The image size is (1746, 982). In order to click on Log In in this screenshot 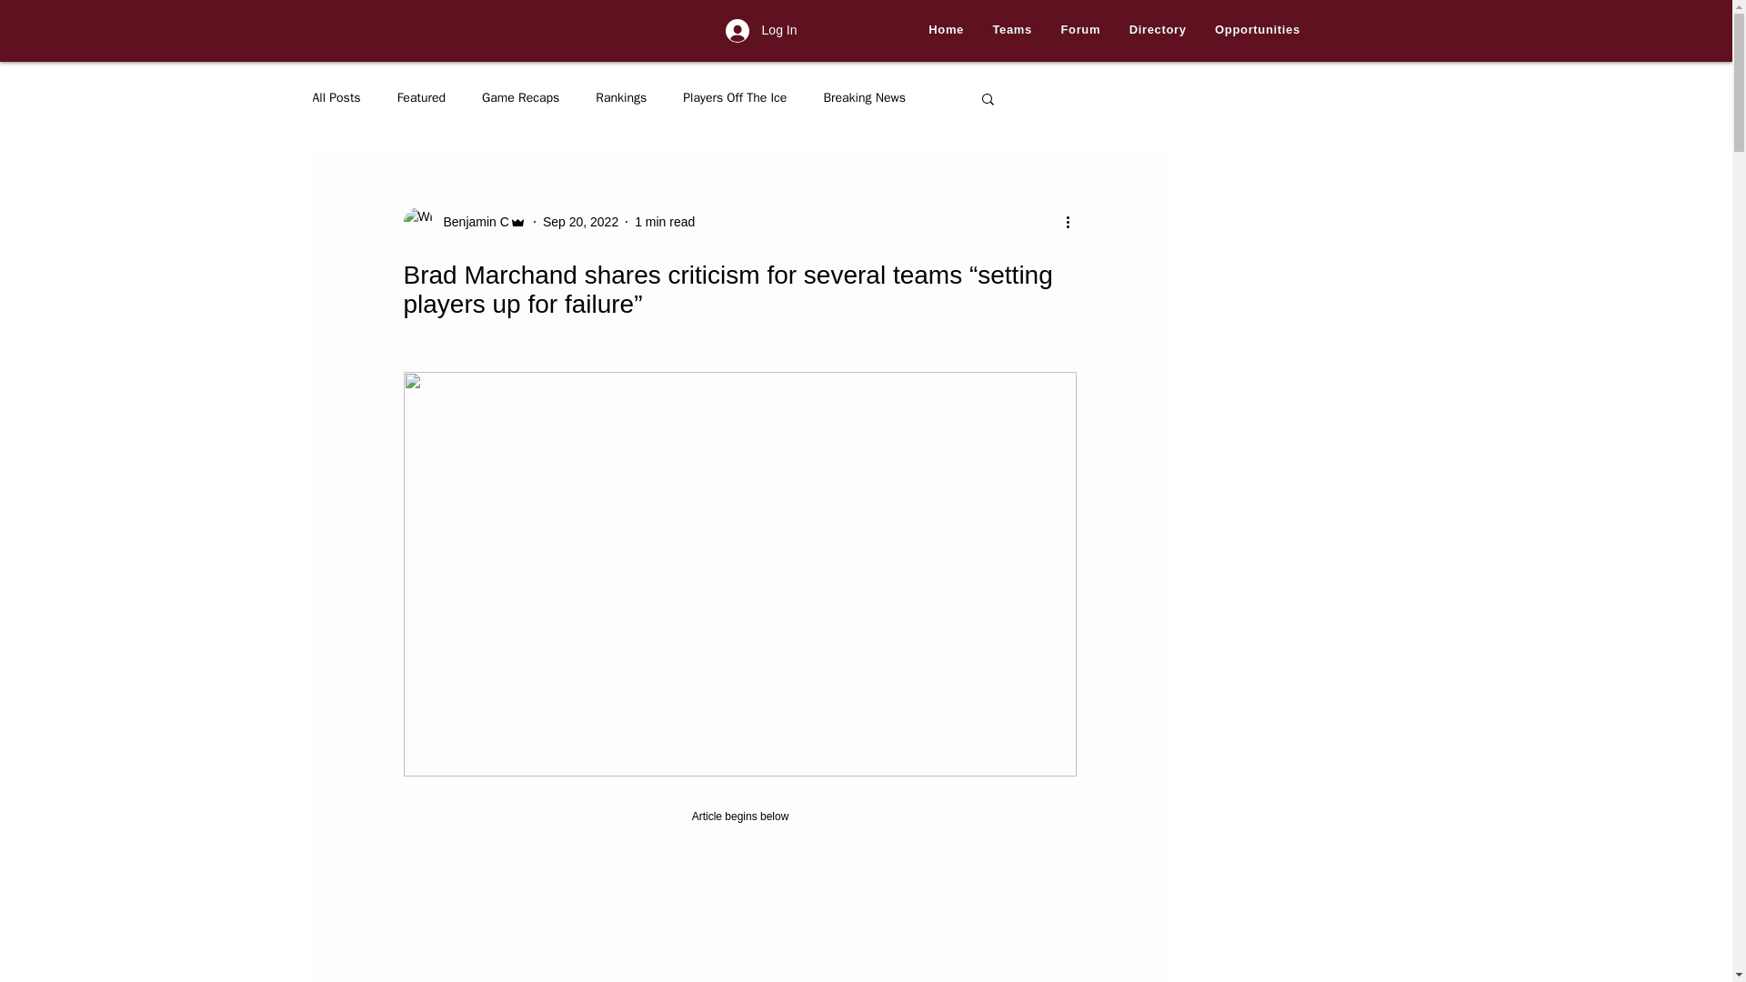, I will do `click(760, 31)`.